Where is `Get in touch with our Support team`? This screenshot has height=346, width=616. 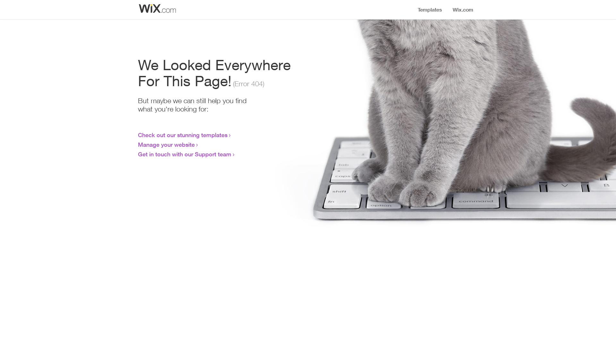 Get in touch with our Support team is located at coordinates (185, 154).